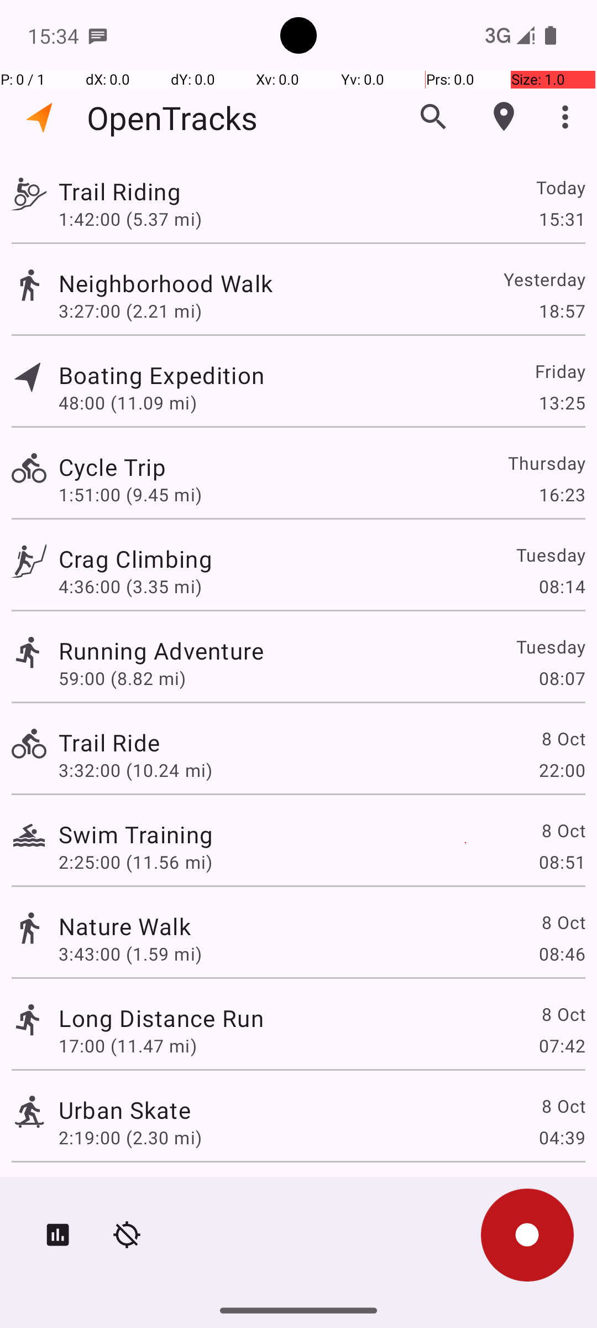 This screenshot has height=1328, width=597. I want to click on 08:46, so click(562, 953).